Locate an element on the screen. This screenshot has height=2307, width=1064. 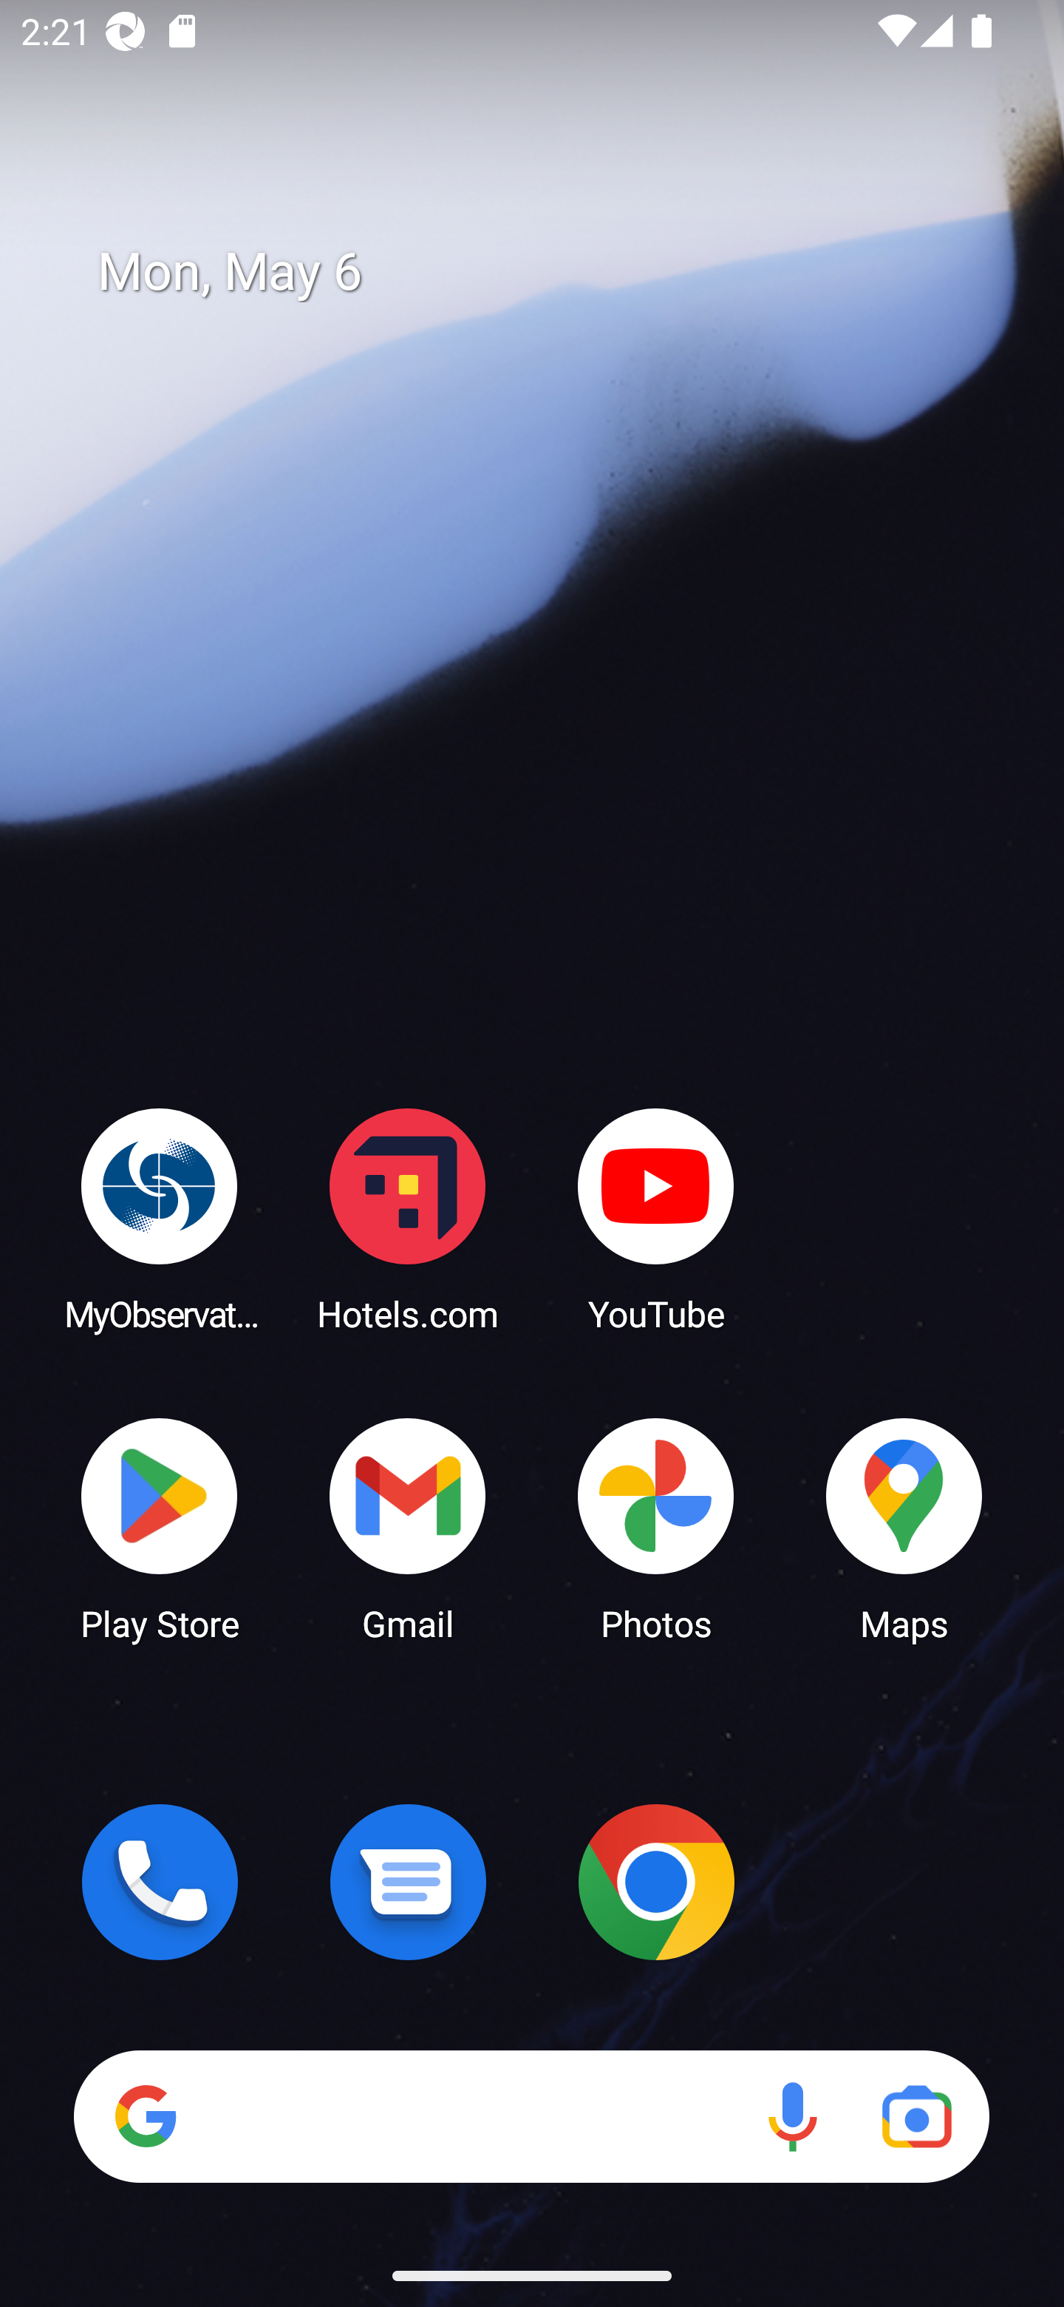
Messages is located at coordinates (408, 1882).